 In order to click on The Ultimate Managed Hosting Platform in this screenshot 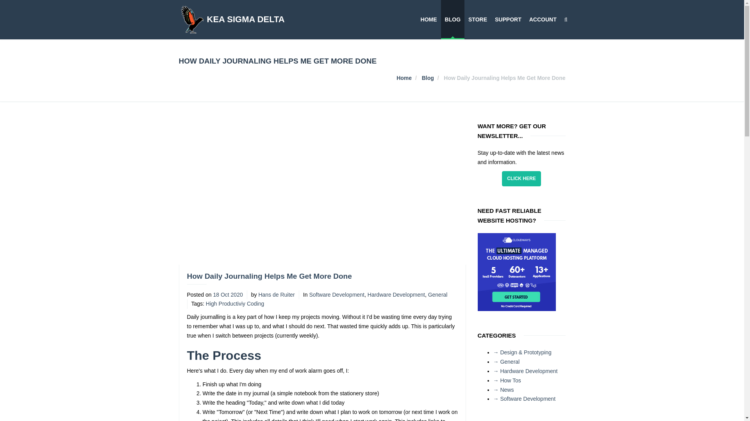, I will do `click(516, 272)`.